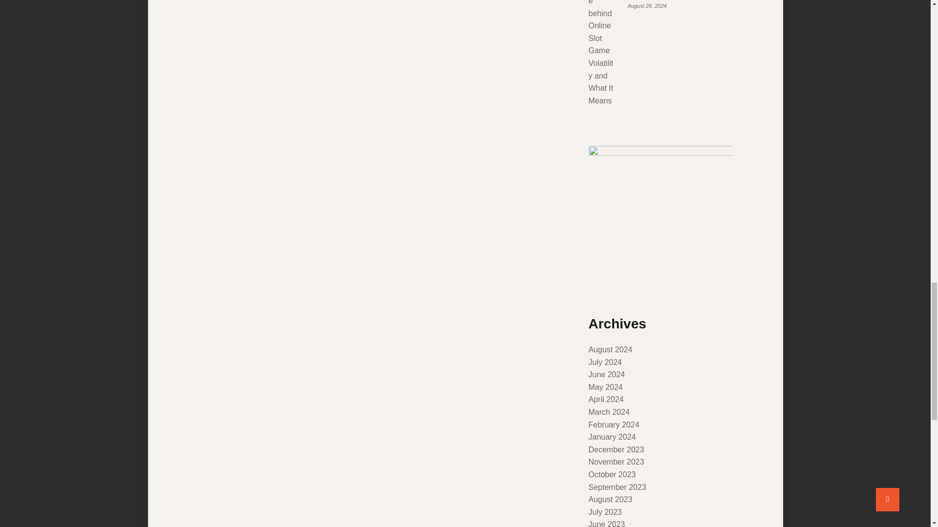  What do you see at coordinates (613, 425) in the screenshot?
I see `February 2024` at bounding box center [613, 425].